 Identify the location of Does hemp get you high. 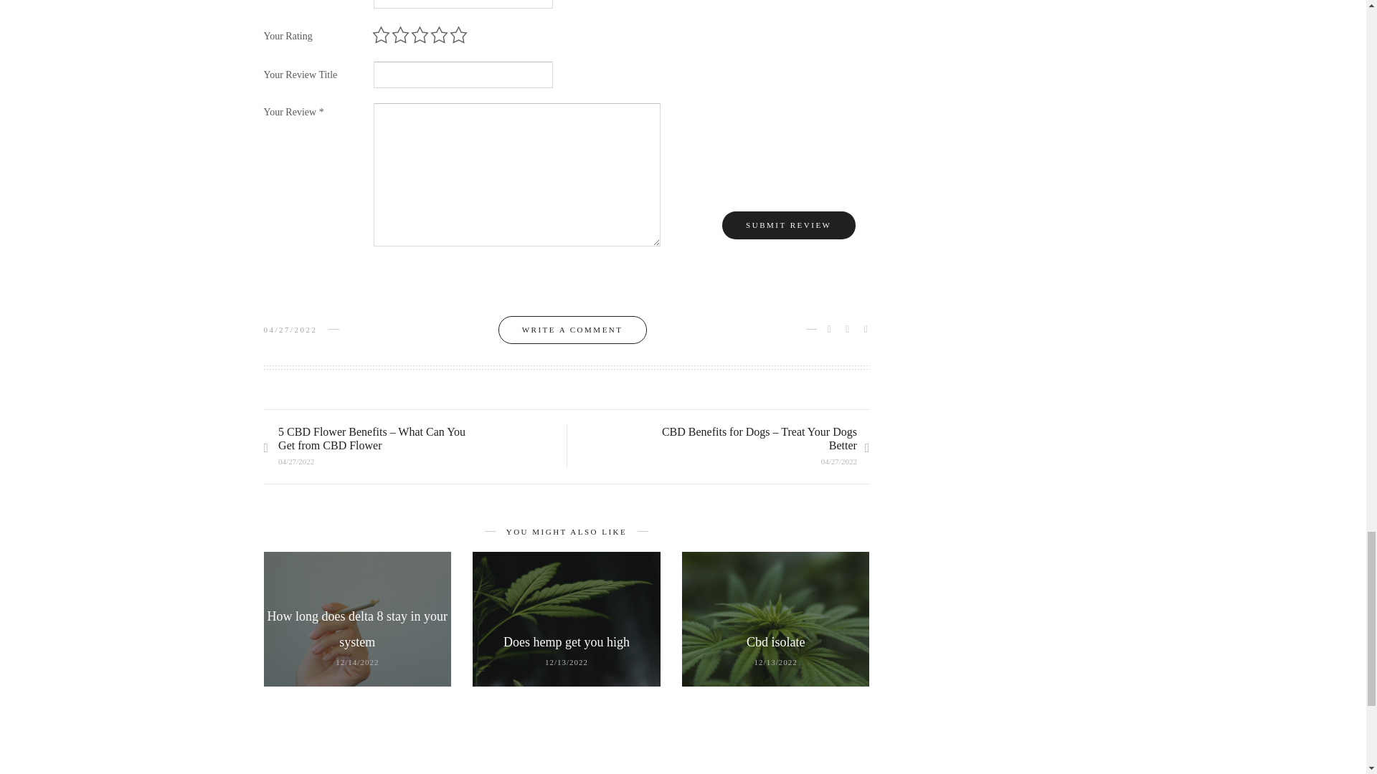
(567, 642).